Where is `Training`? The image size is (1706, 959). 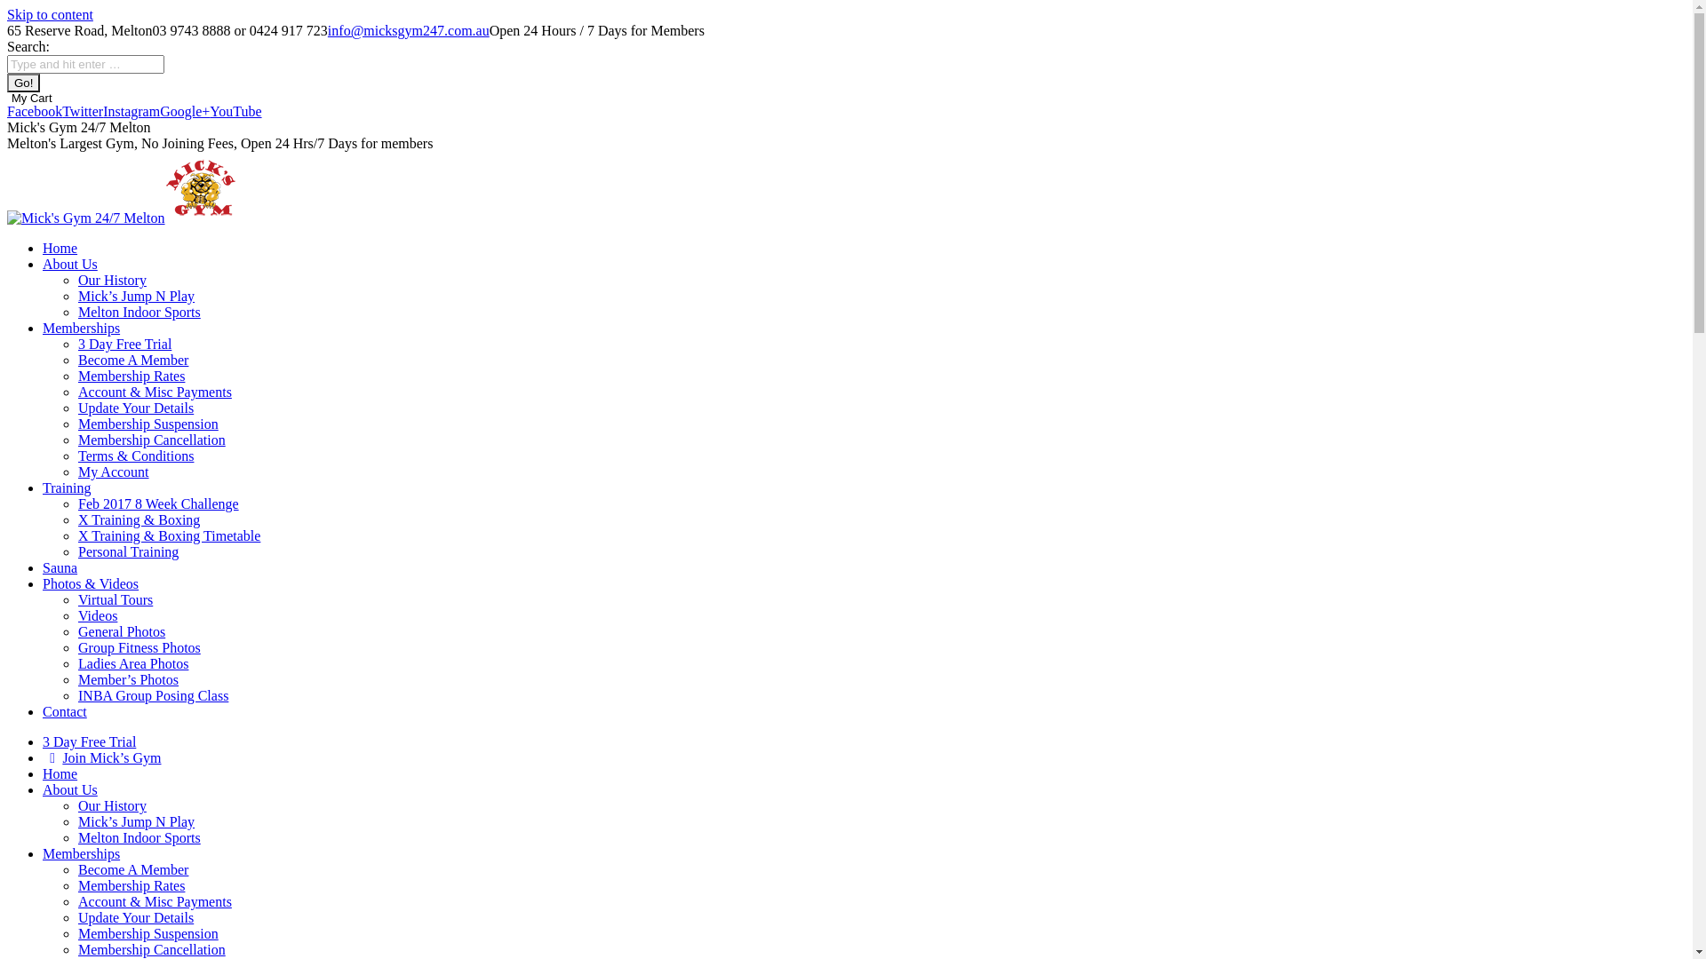 Training is located at coordinates (68, 488).